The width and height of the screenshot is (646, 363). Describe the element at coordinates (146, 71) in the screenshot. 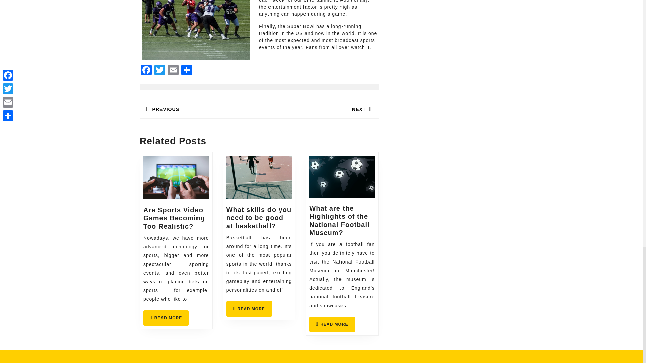

I see `Facebook` at that location.